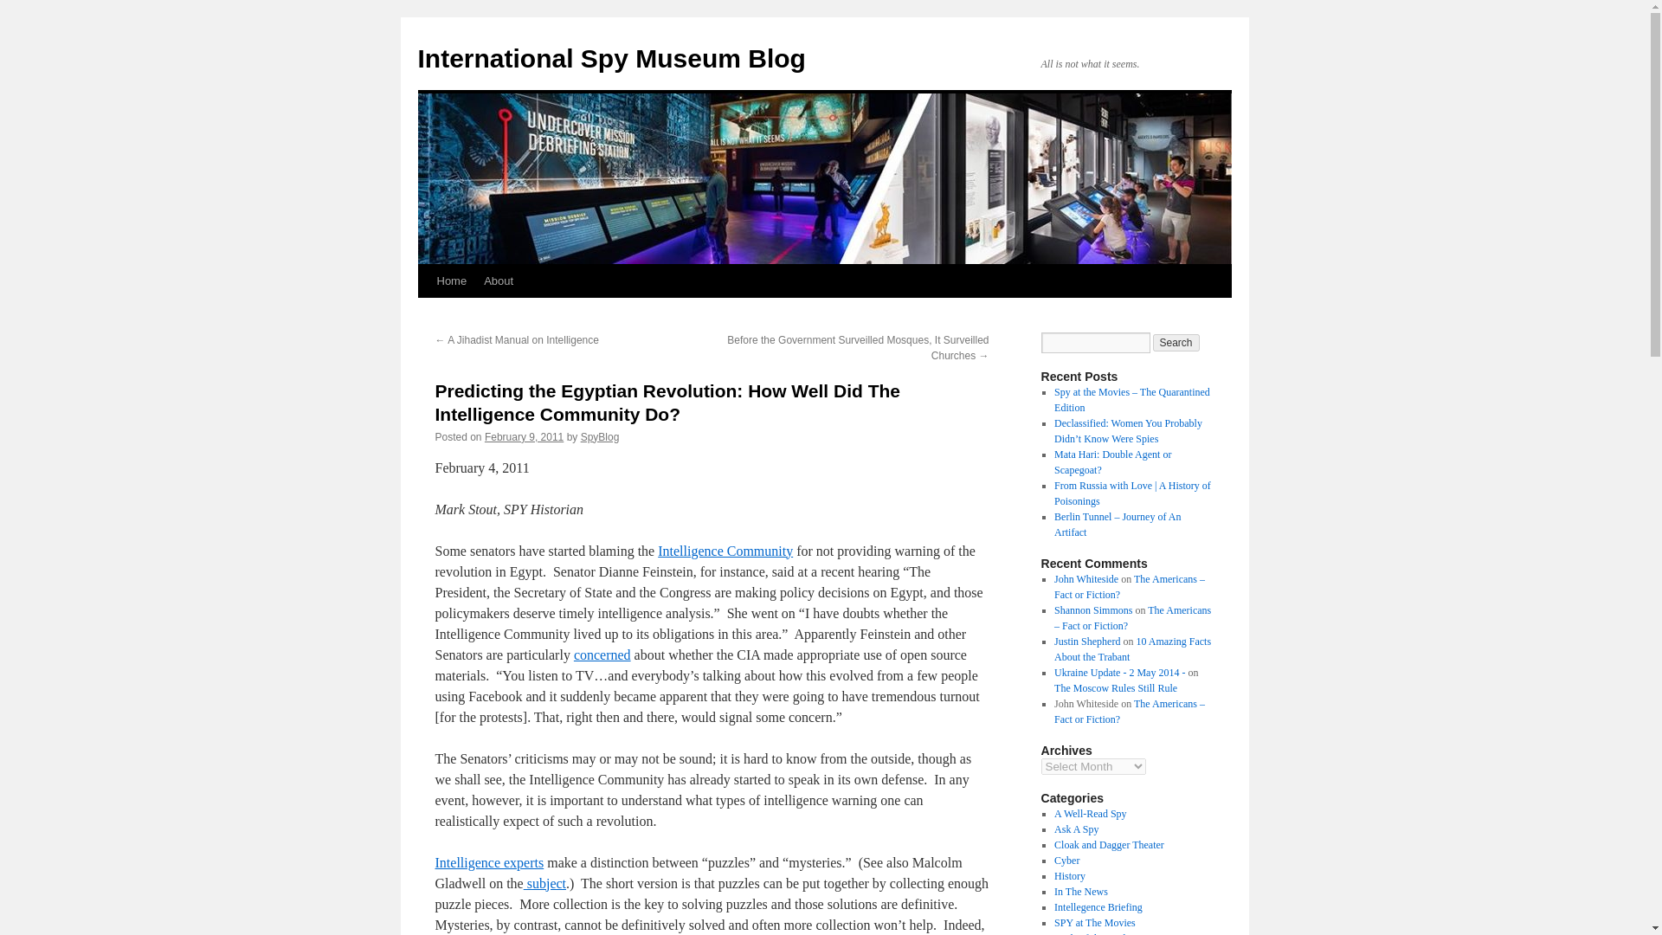  Describe the element at coordinates (1085, 579) in the screenshot. I see `John Whiteside` at that location.